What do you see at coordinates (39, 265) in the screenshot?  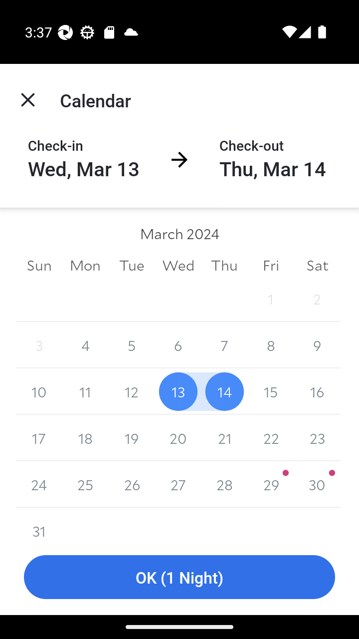 I see `Sun` at bounding box center [39, 265].